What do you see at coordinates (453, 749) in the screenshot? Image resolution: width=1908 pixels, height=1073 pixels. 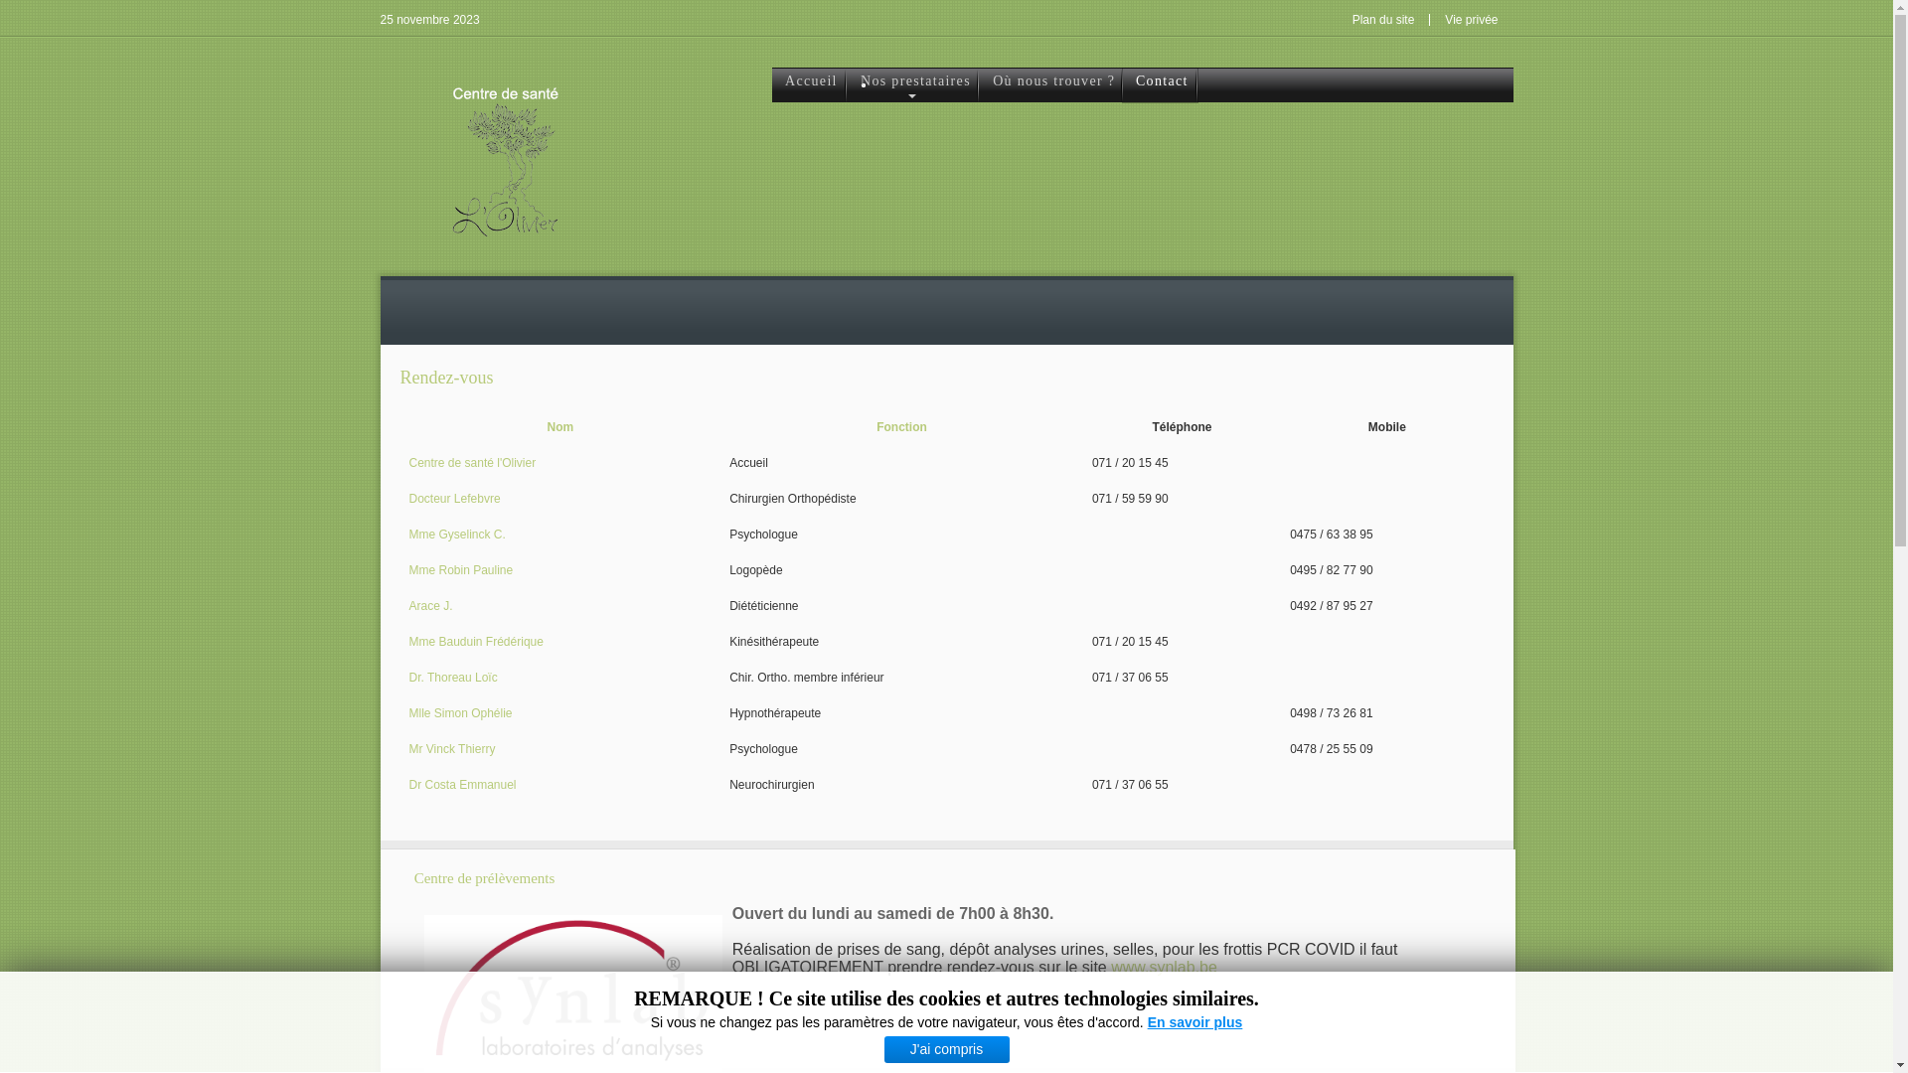 I see `Mr Vinck Thierry` at bounding box center [453, 749].